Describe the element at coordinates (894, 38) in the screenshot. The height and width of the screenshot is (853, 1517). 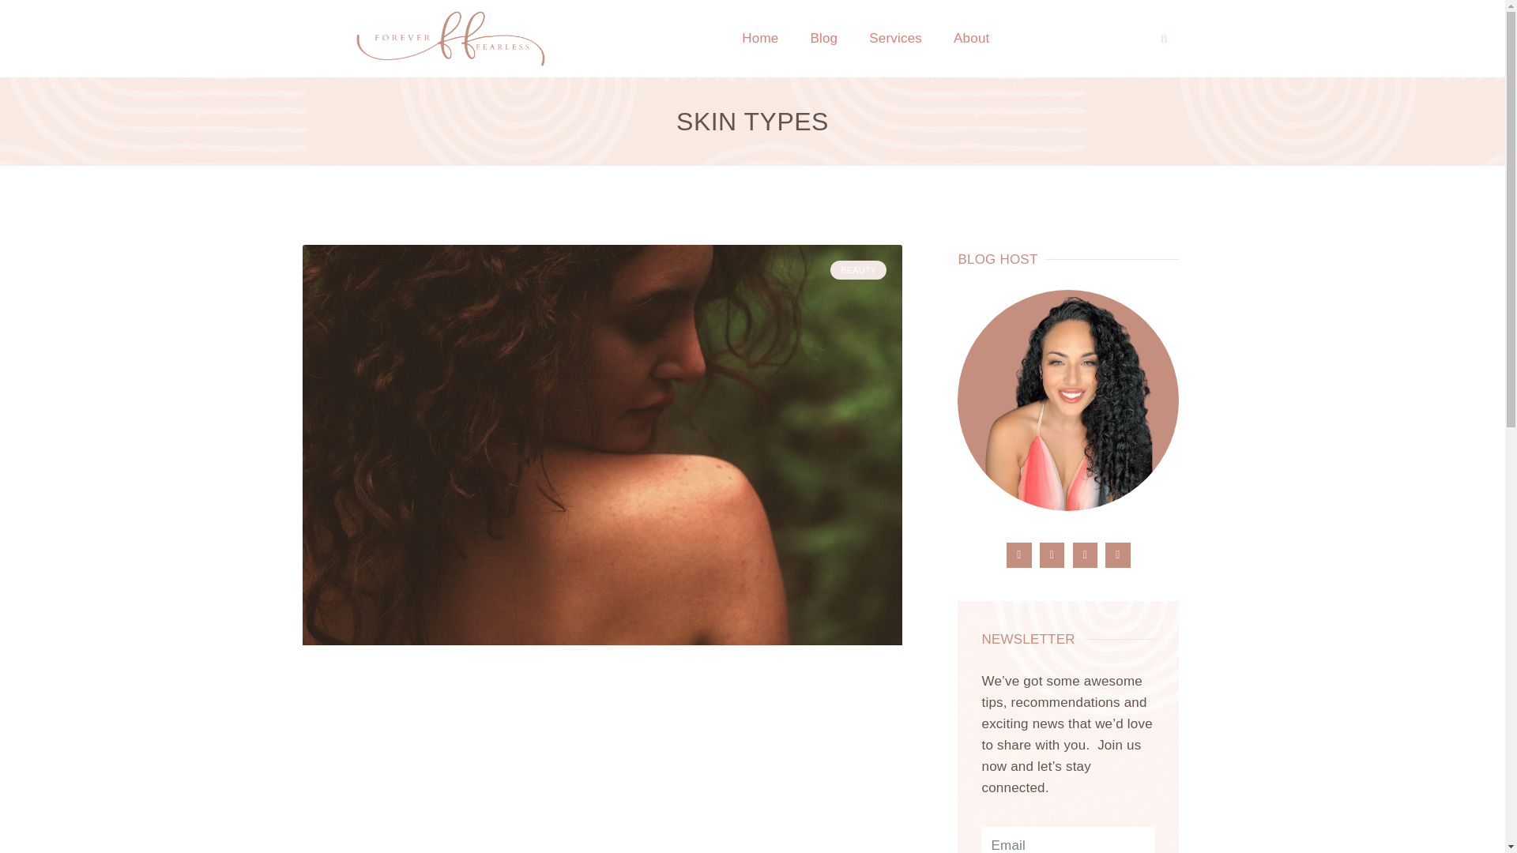
I see `Services` at that location.